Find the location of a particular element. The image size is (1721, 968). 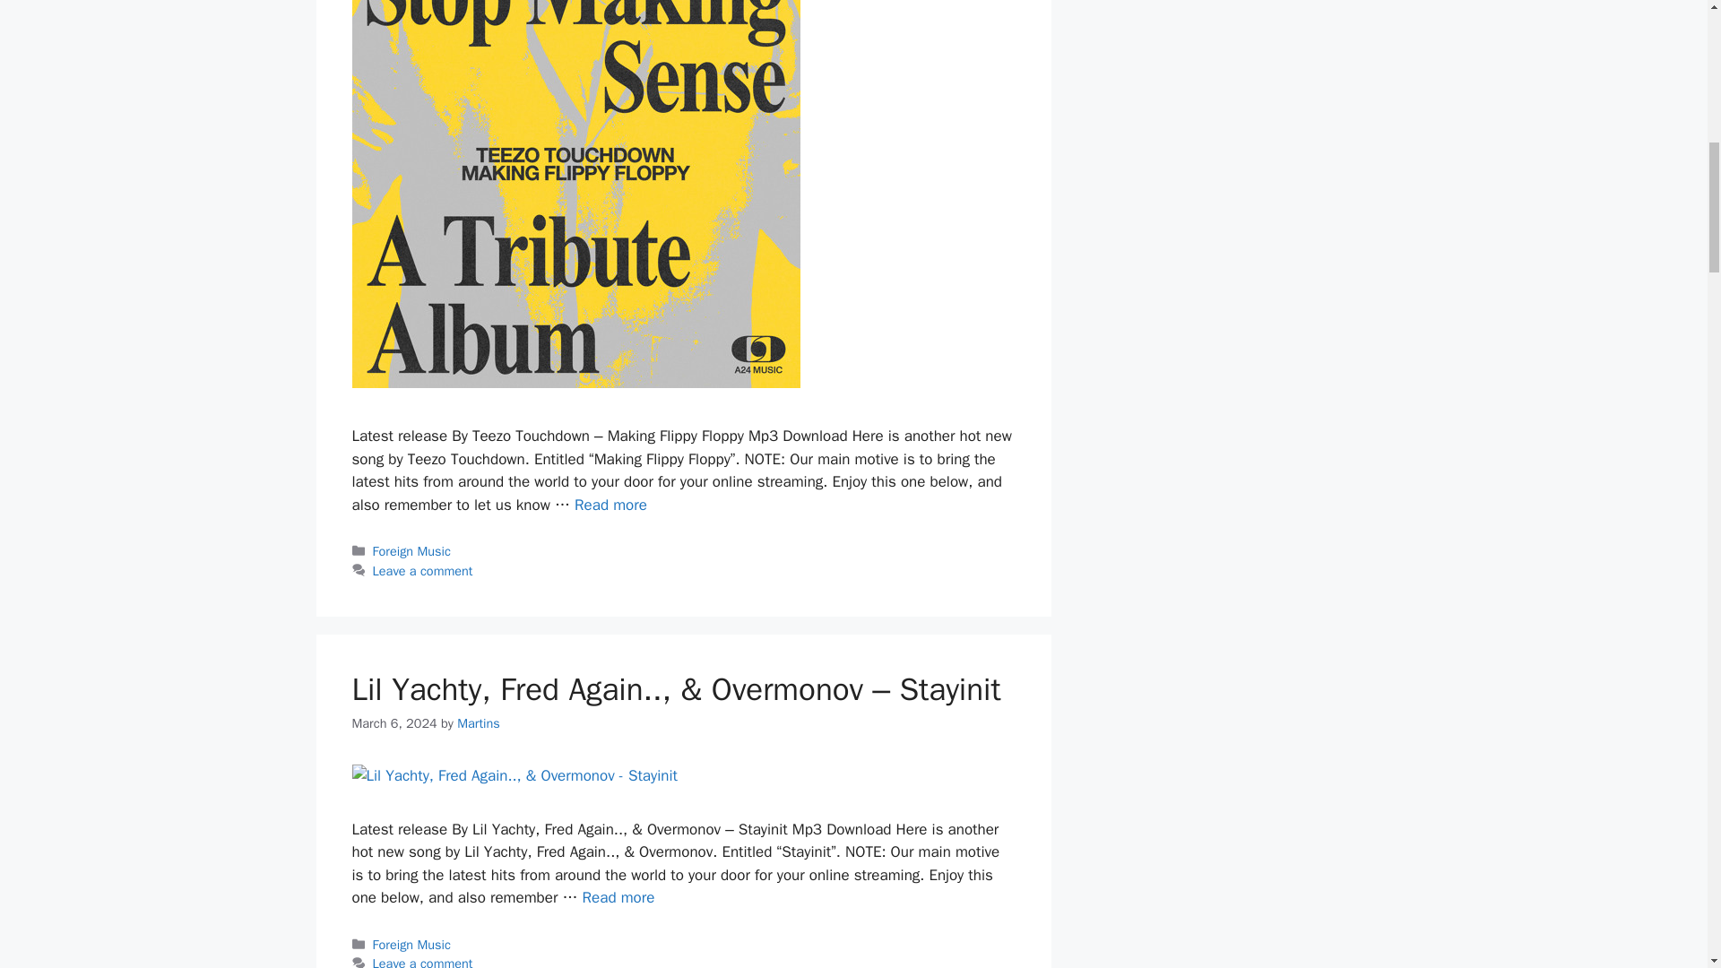

Read more is located at coordinates (618, 897).